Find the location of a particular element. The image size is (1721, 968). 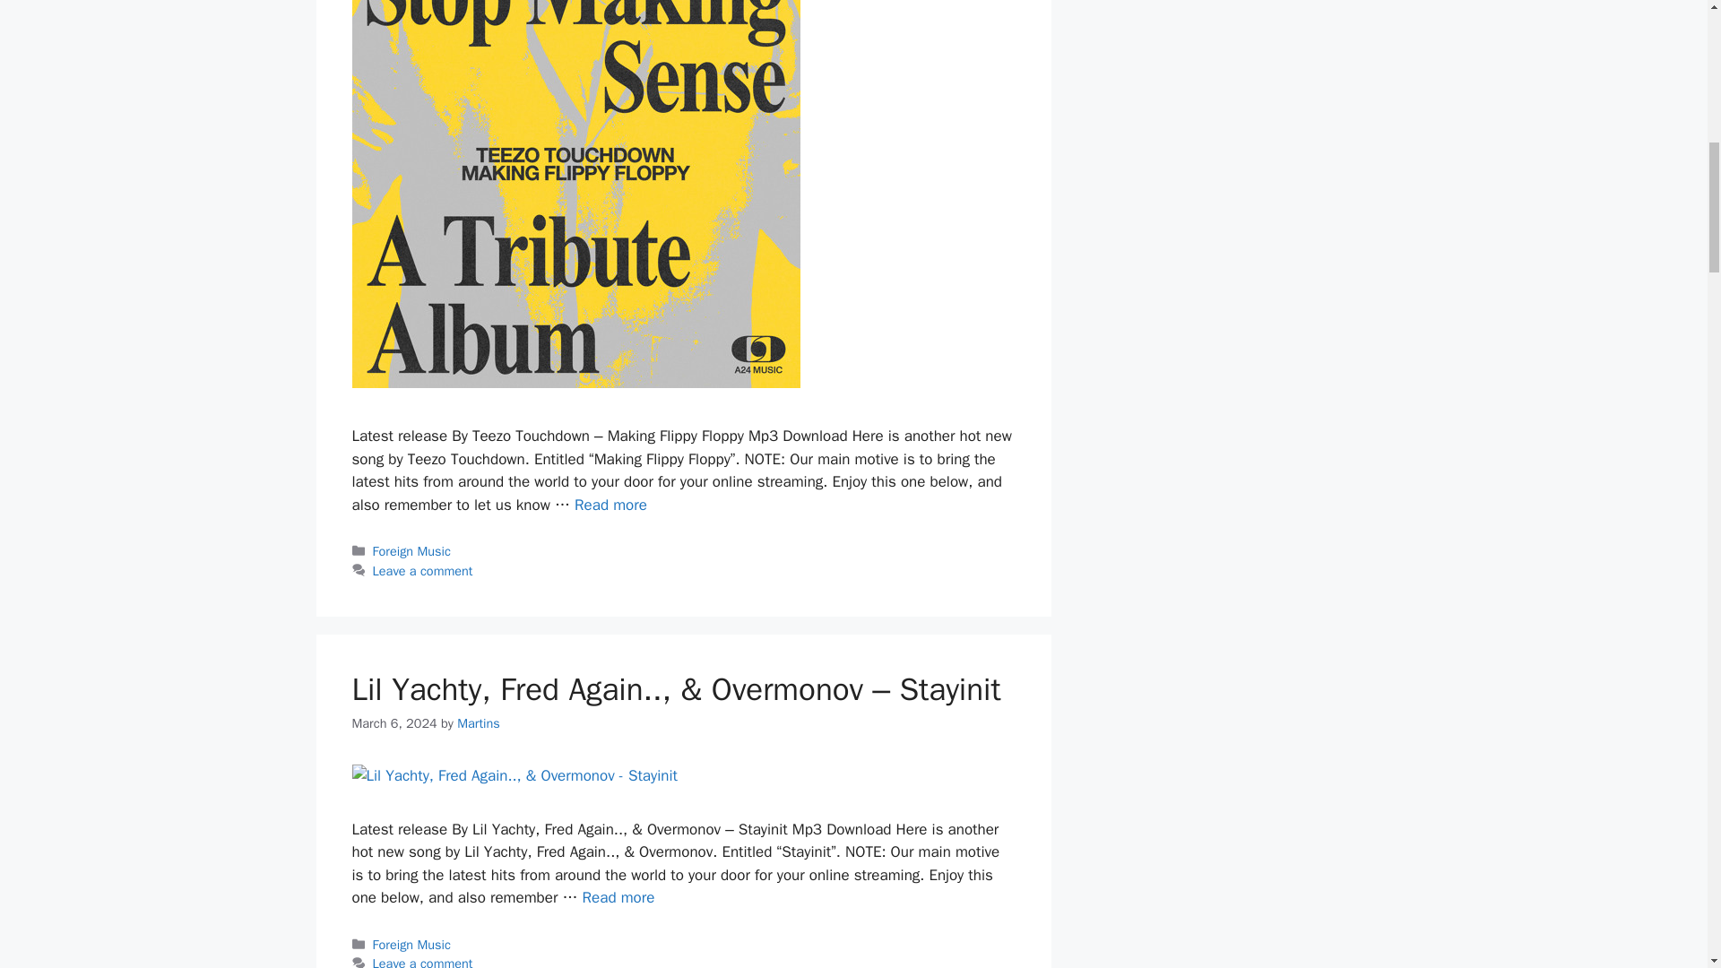

Read more is located at coordinates (618, 897).